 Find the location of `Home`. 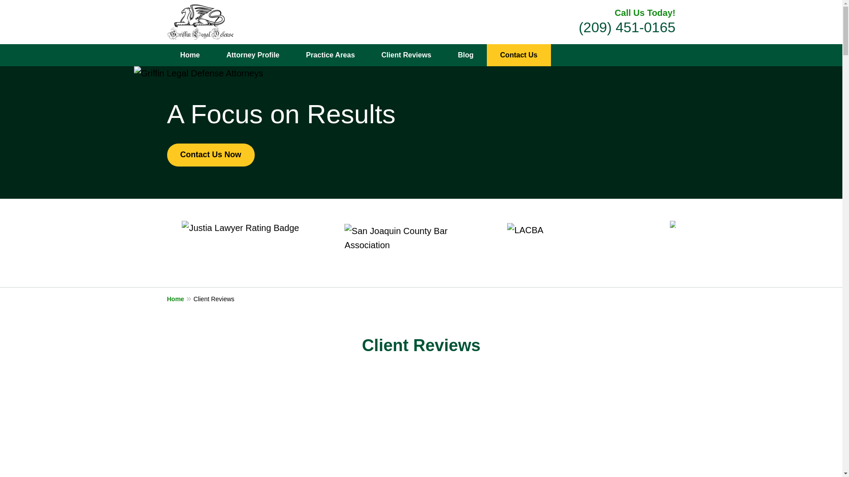

Home is located at coordinates (190, 55).